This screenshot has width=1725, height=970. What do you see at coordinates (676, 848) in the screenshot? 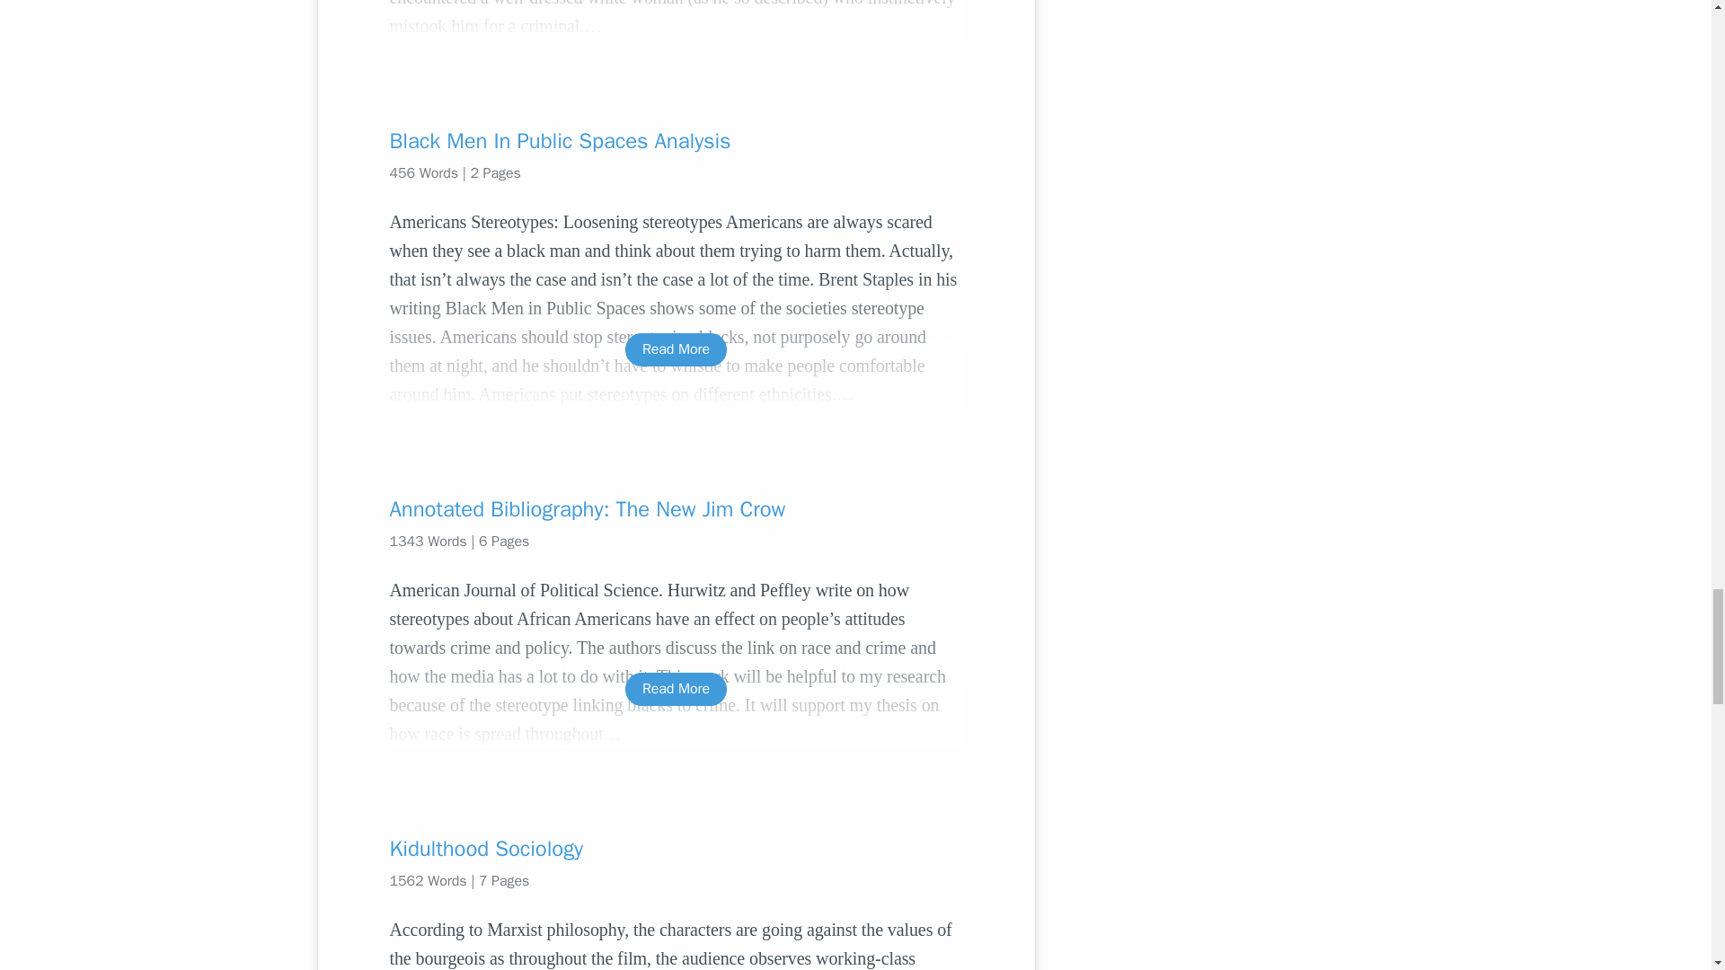
I see `Kidulthood Sociology` at bounding box center [676, 848].